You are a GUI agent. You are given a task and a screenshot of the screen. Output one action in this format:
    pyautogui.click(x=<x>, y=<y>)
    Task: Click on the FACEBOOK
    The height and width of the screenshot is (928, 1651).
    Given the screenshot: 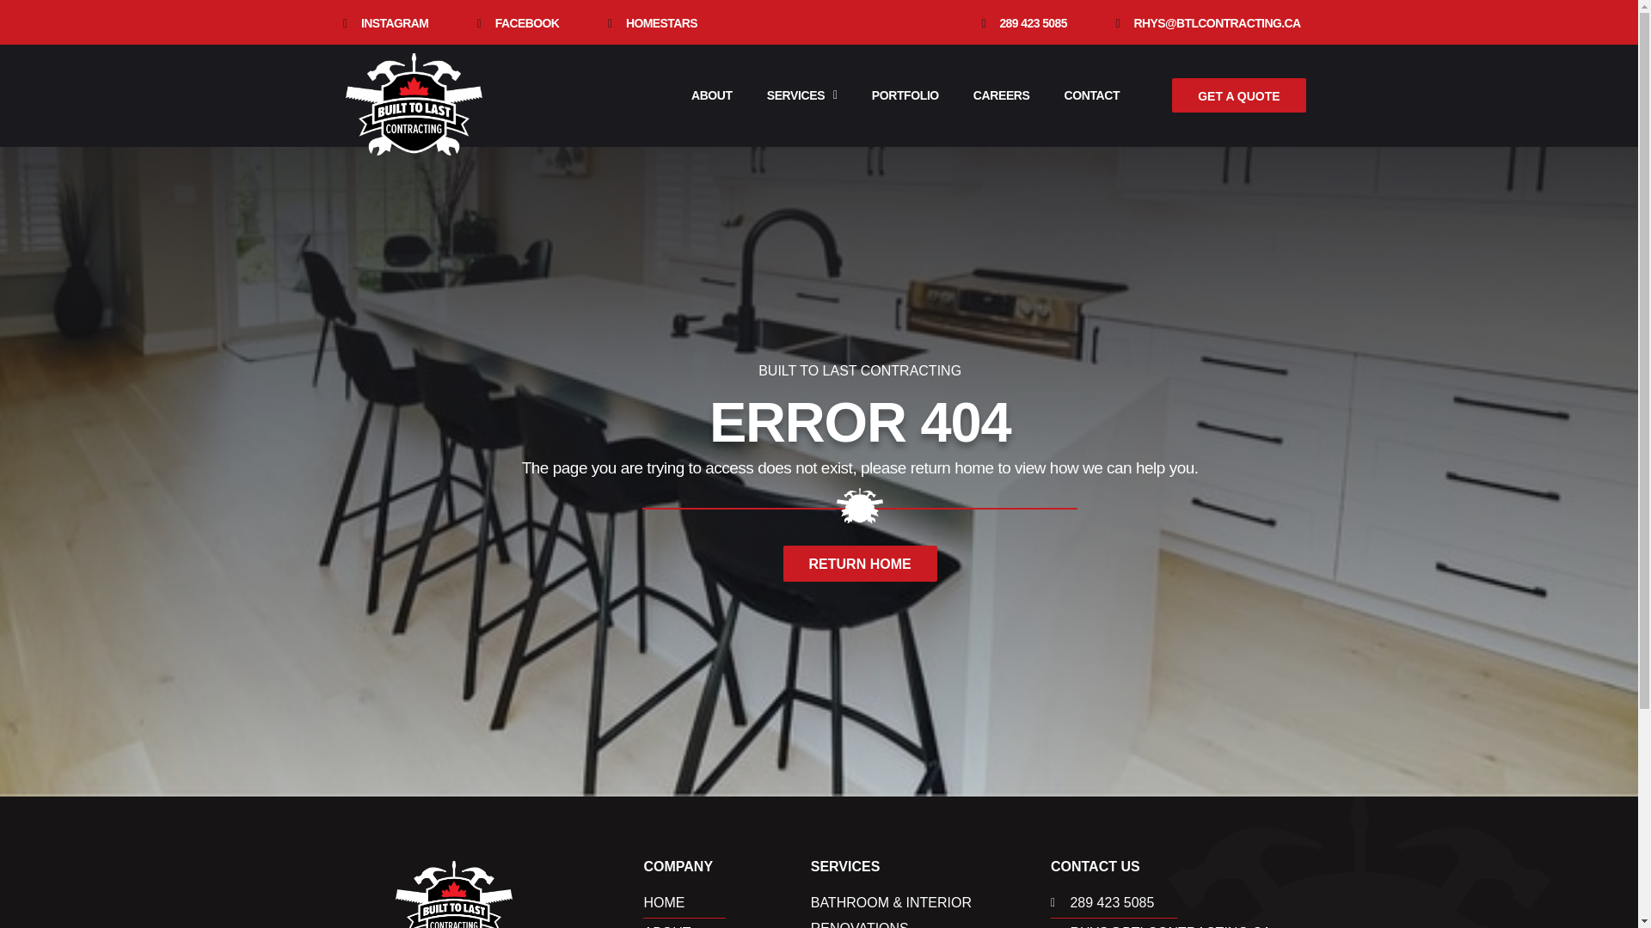 What is the action you would take?
    pyautogui.click(x=514, y=24)
    